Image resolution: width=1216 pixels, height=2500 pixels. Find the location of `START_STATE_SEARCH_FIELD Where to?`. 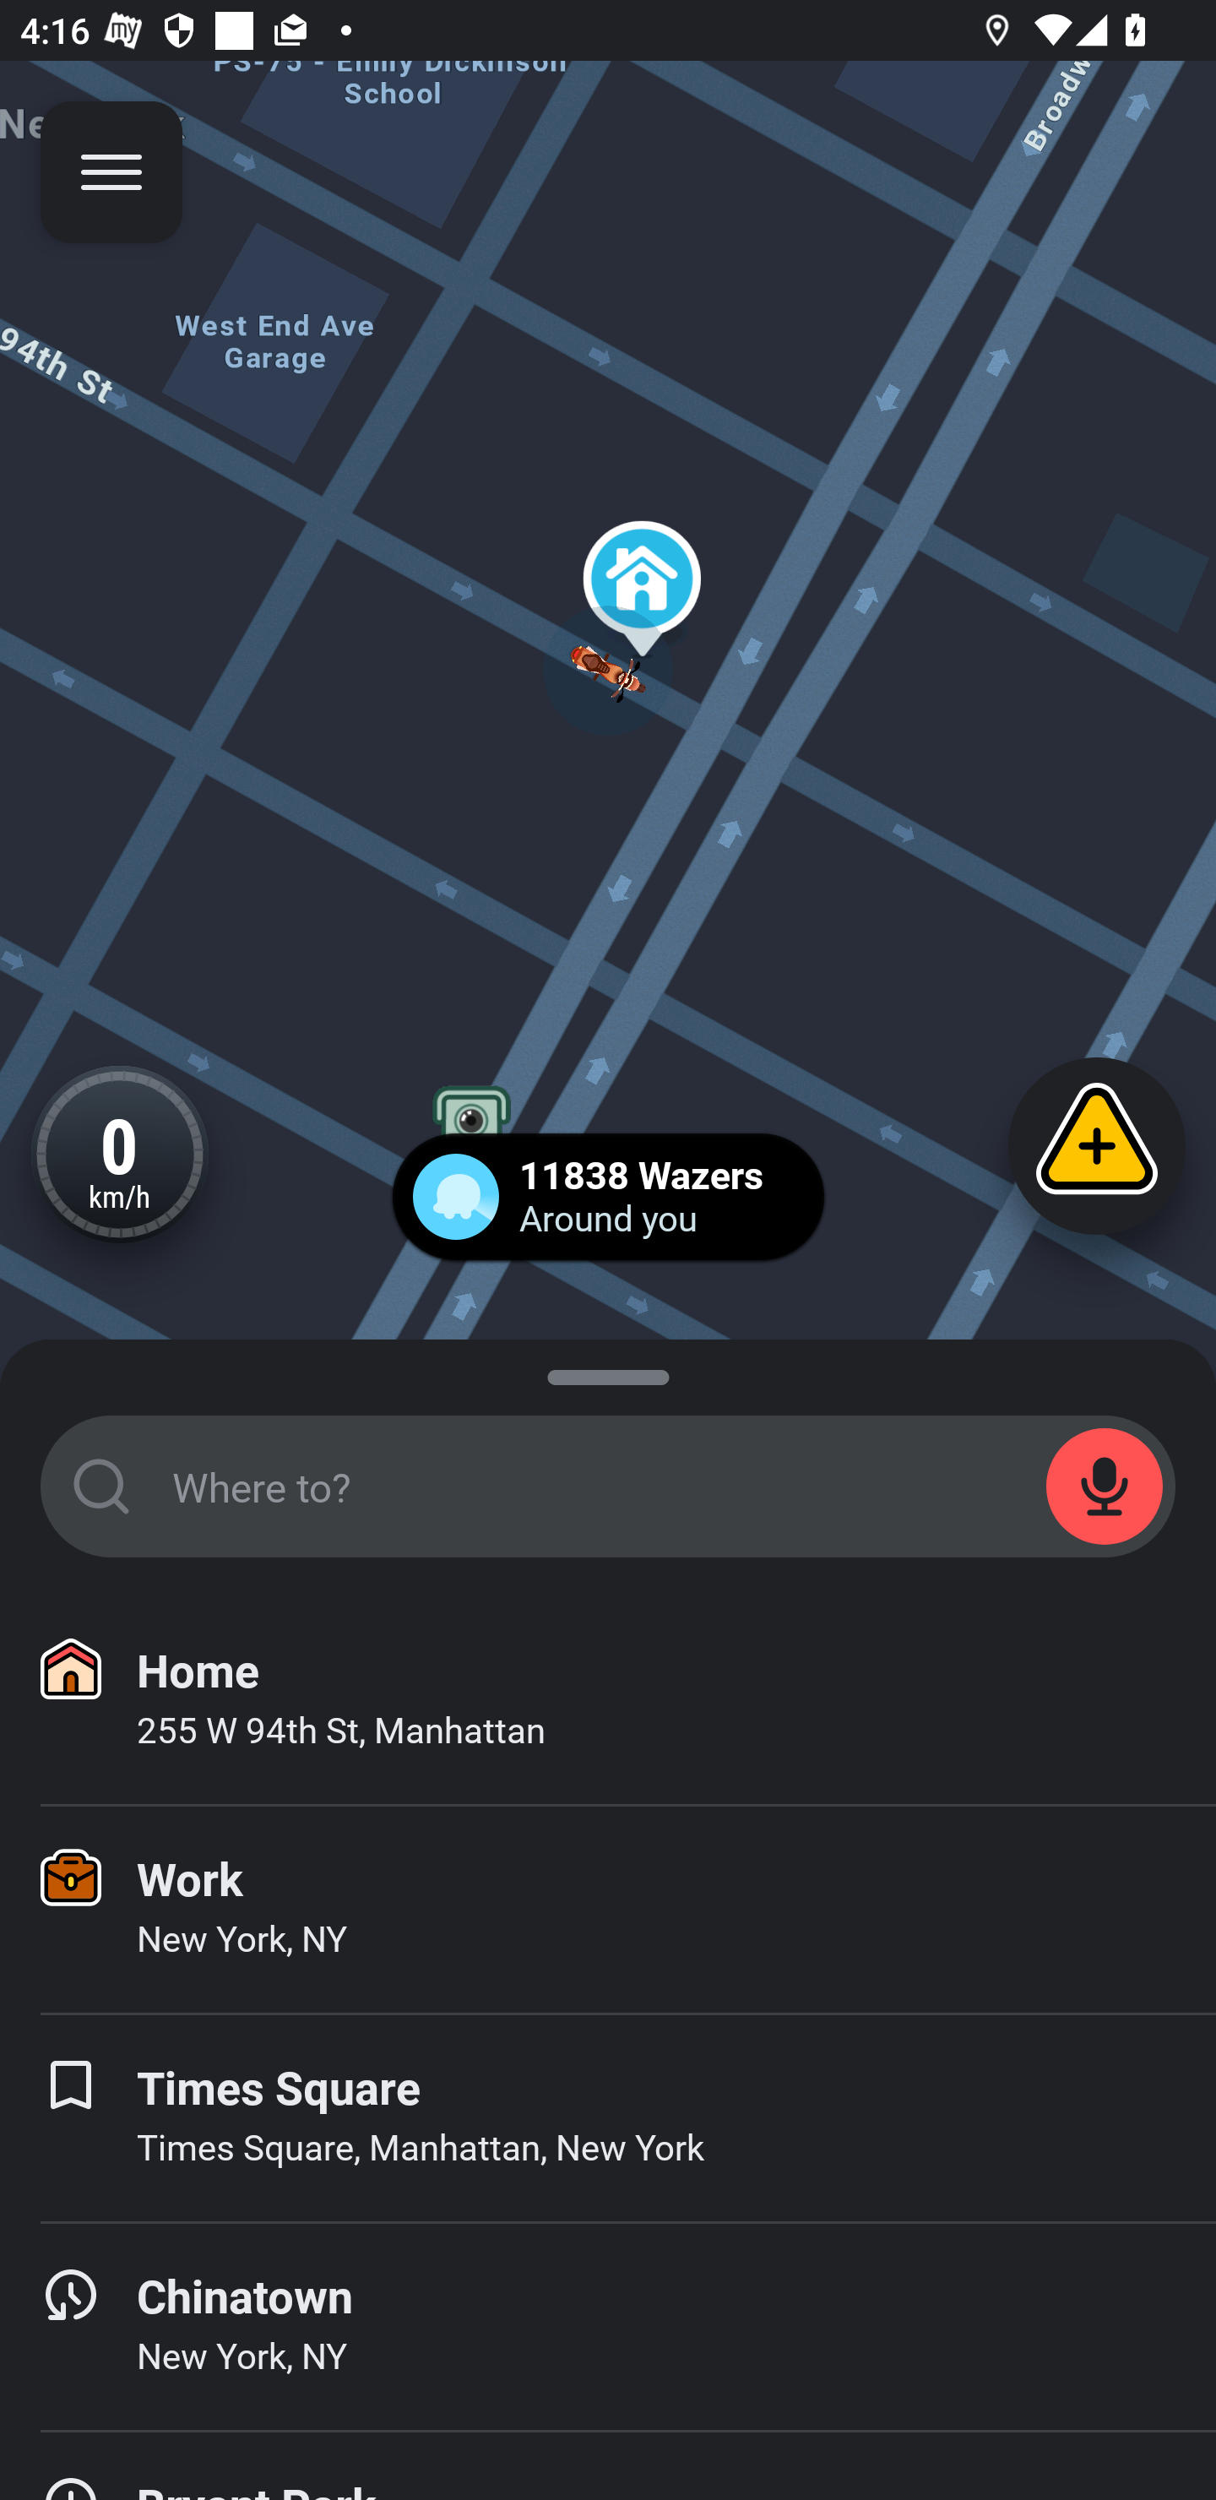

START_STATE_SEARCH_FIELD Where to? is located at coordinates (608, 1486).